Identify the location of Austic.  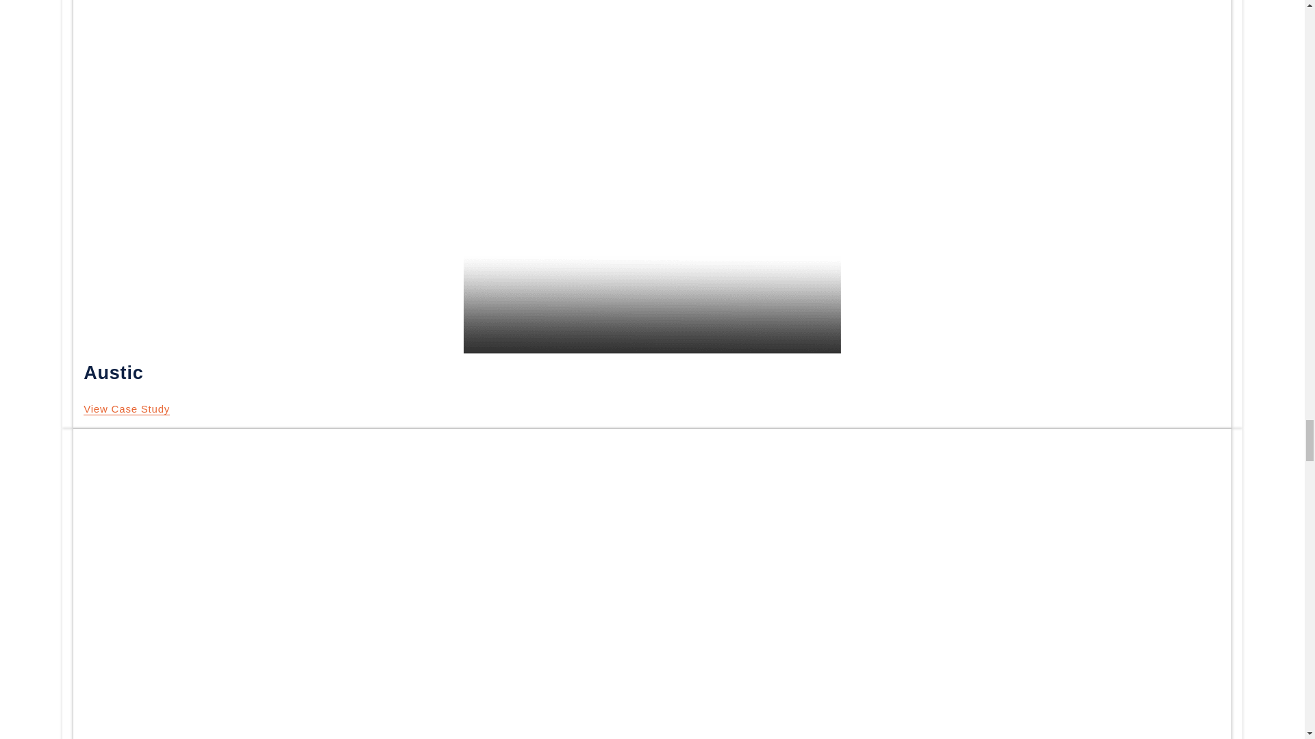
(126, 409).